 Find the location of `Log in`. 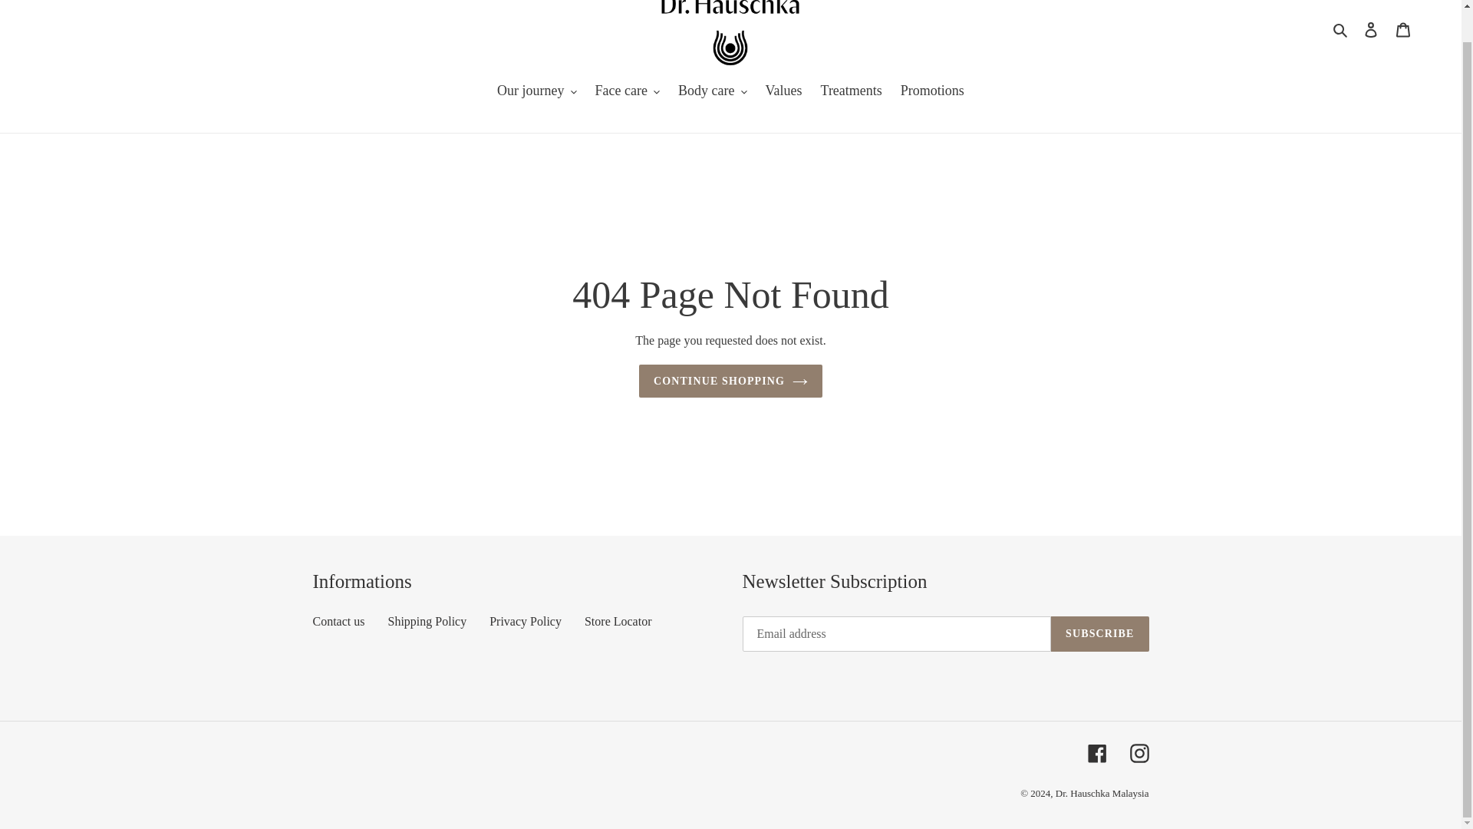

Log in is located at coordinates (1371, 29).